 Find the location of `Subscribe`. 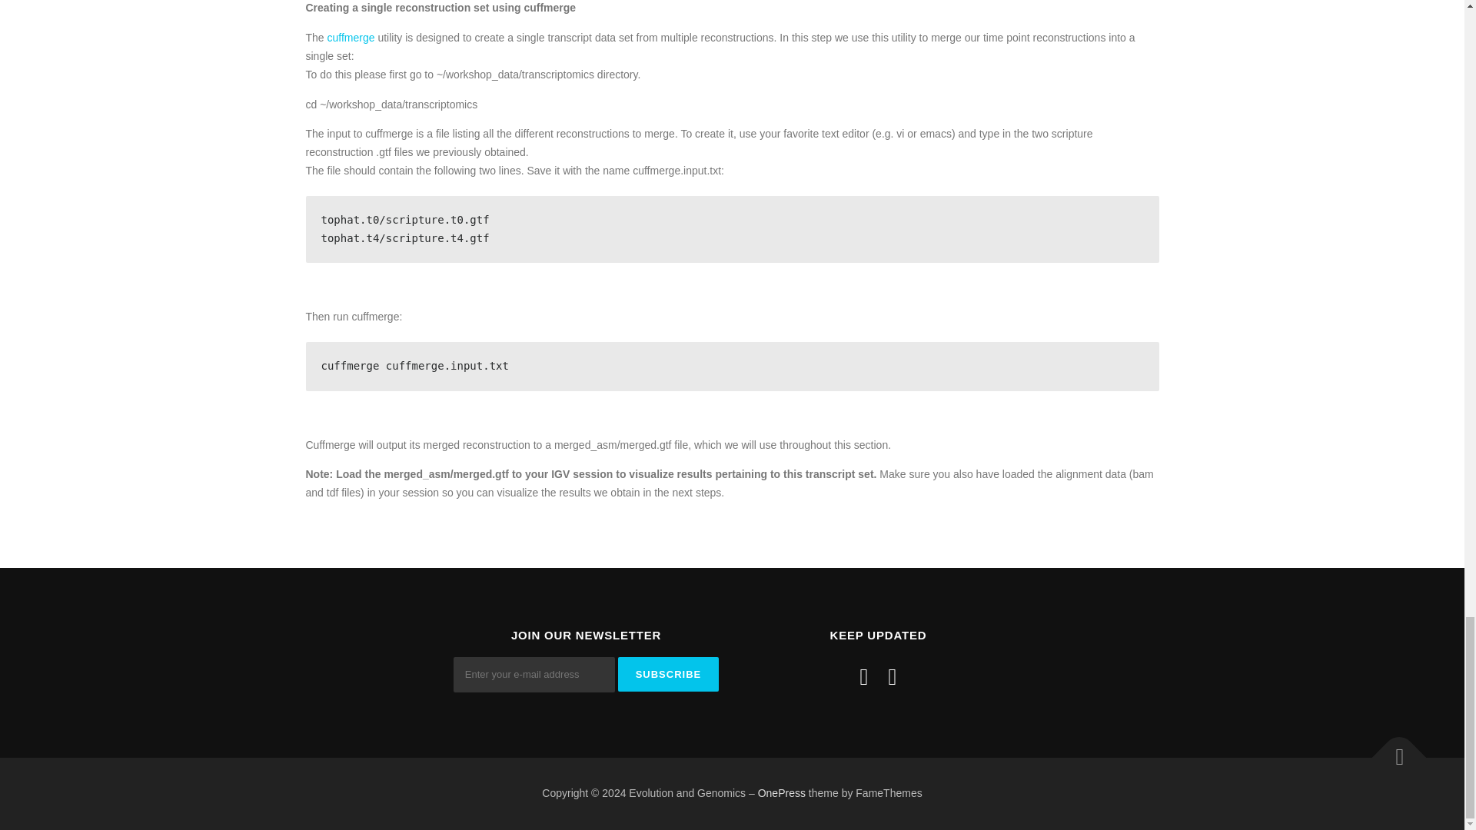

Subscribe is located at coordinates (669, 674).